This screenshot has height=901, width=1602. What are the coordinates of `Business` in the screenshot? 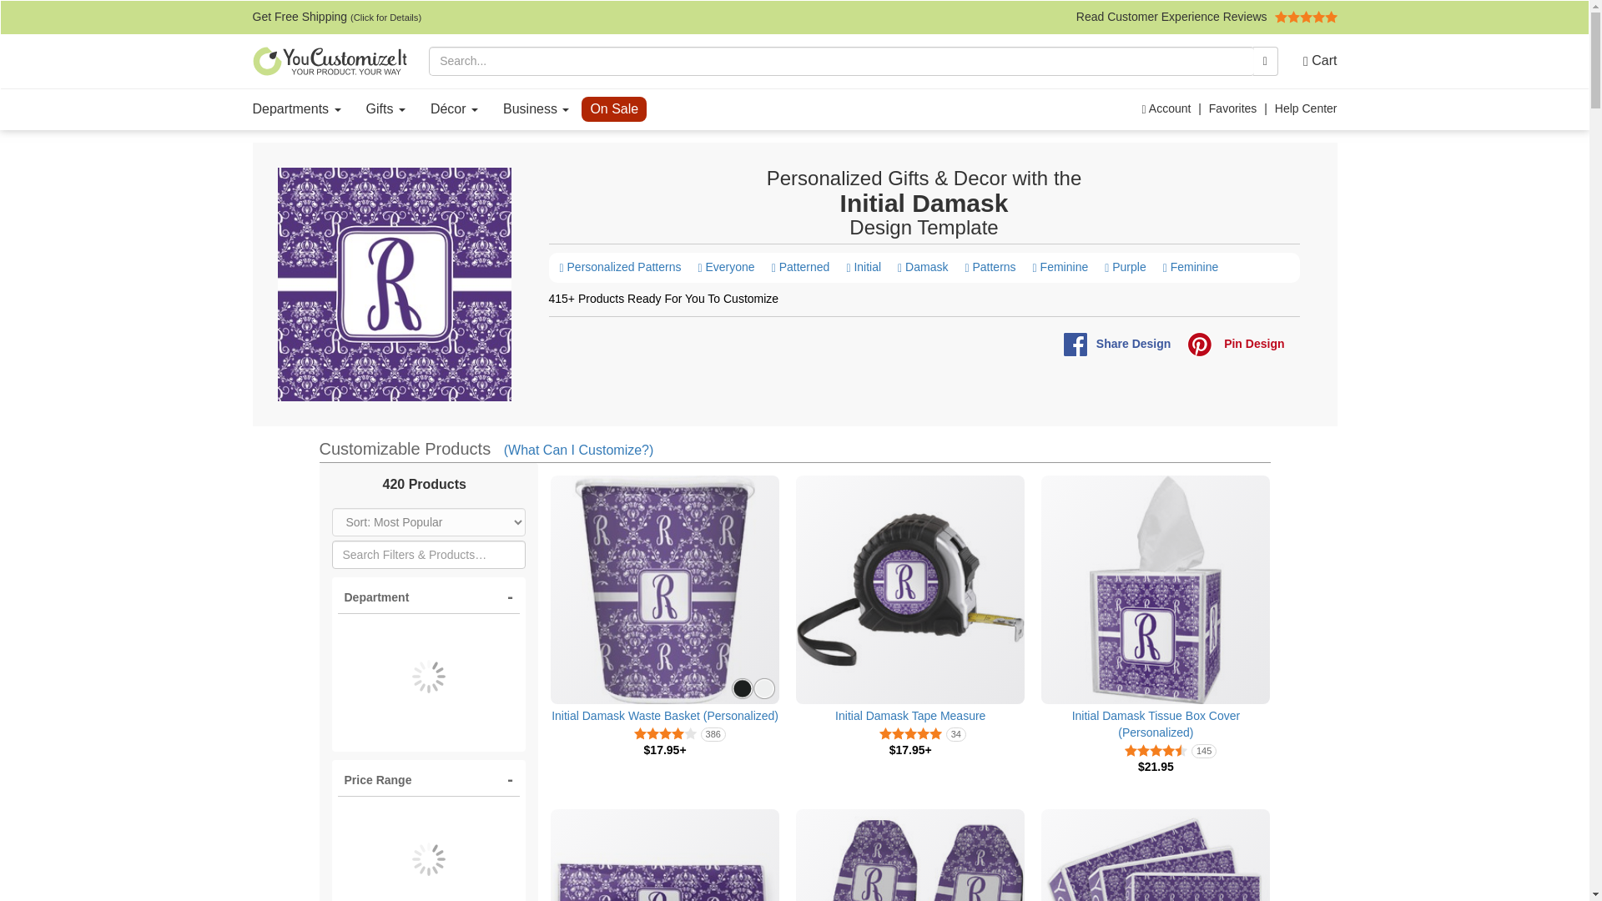 It's located at (536, 109).